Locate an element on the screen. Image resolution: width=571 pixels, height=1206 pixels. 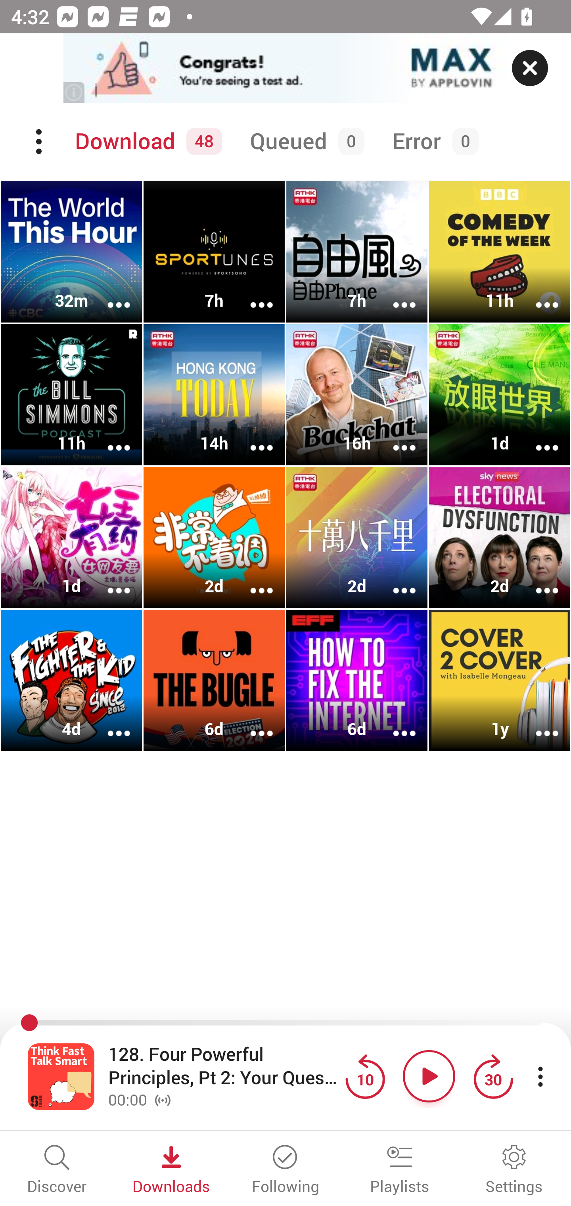
Cover 2 Cover 1y More options More options is located at coordinates (500, 680).